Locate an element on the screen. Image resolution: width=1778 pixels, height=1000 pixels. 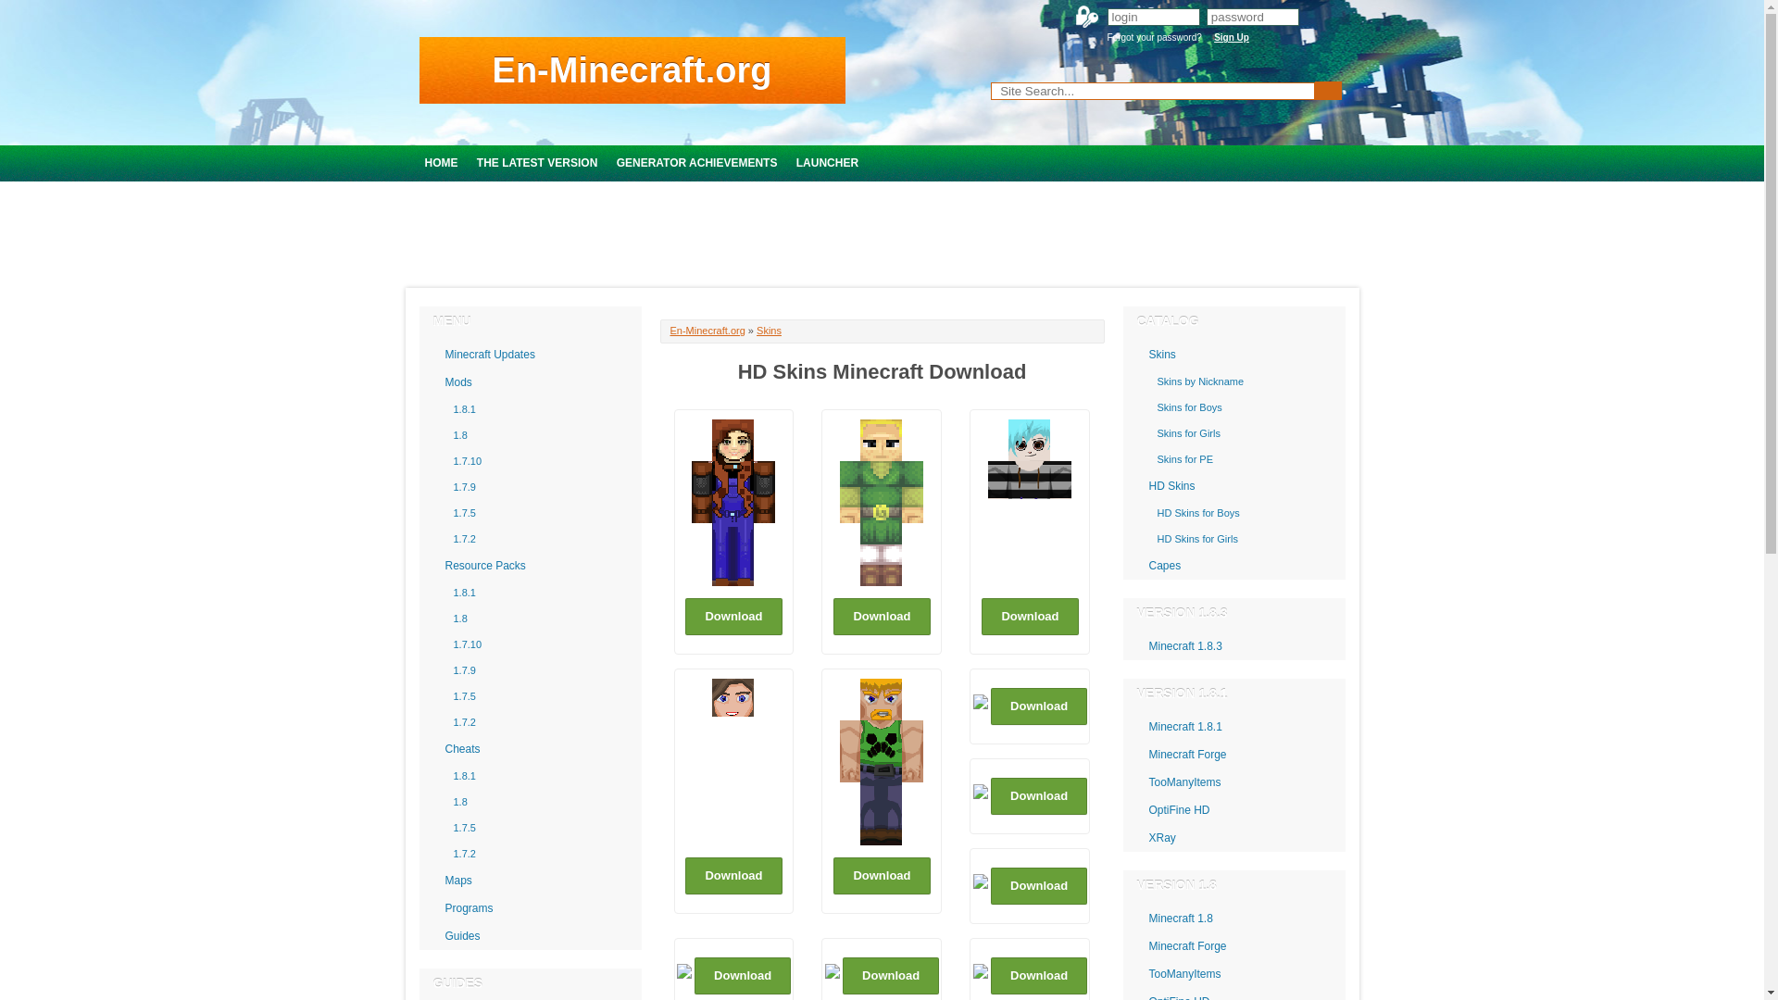
Download is located at coordinates (891, 975).